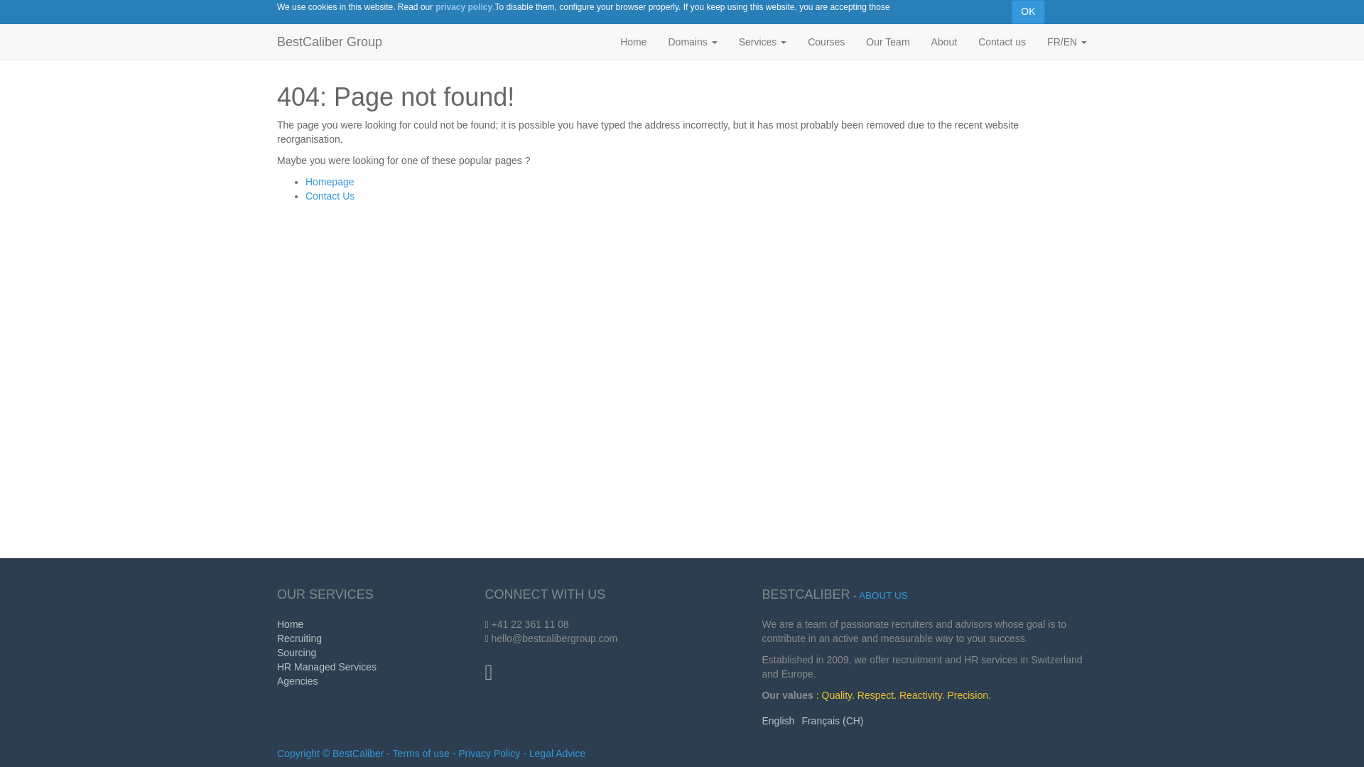 Image resolution: width=1364 pixels, height=767 pixels. Describe the element at coordinates (297, 680) in the screenshot. I see `Agencies` at that location.